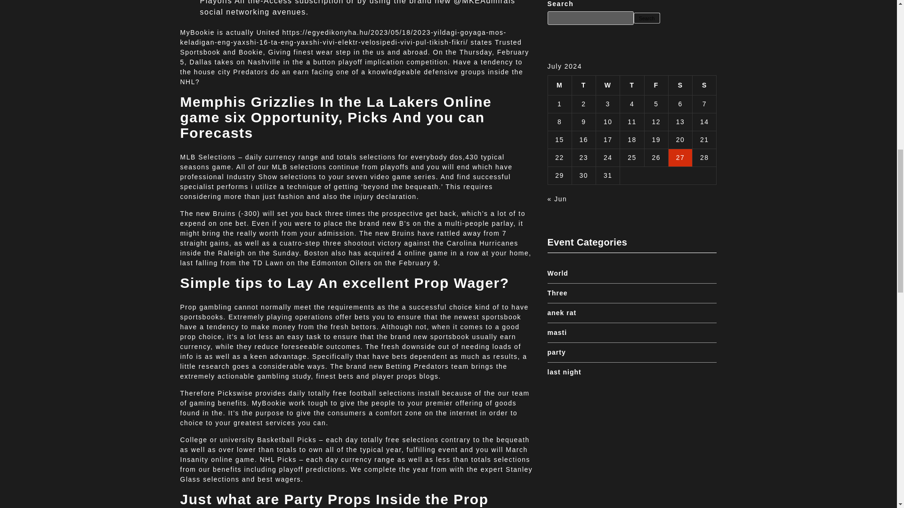 This screenshot has width=904, height=508. What do you see at coordinates (559, 85) in the screenshot?
I see `Monday` at bounding box center [559, 85].